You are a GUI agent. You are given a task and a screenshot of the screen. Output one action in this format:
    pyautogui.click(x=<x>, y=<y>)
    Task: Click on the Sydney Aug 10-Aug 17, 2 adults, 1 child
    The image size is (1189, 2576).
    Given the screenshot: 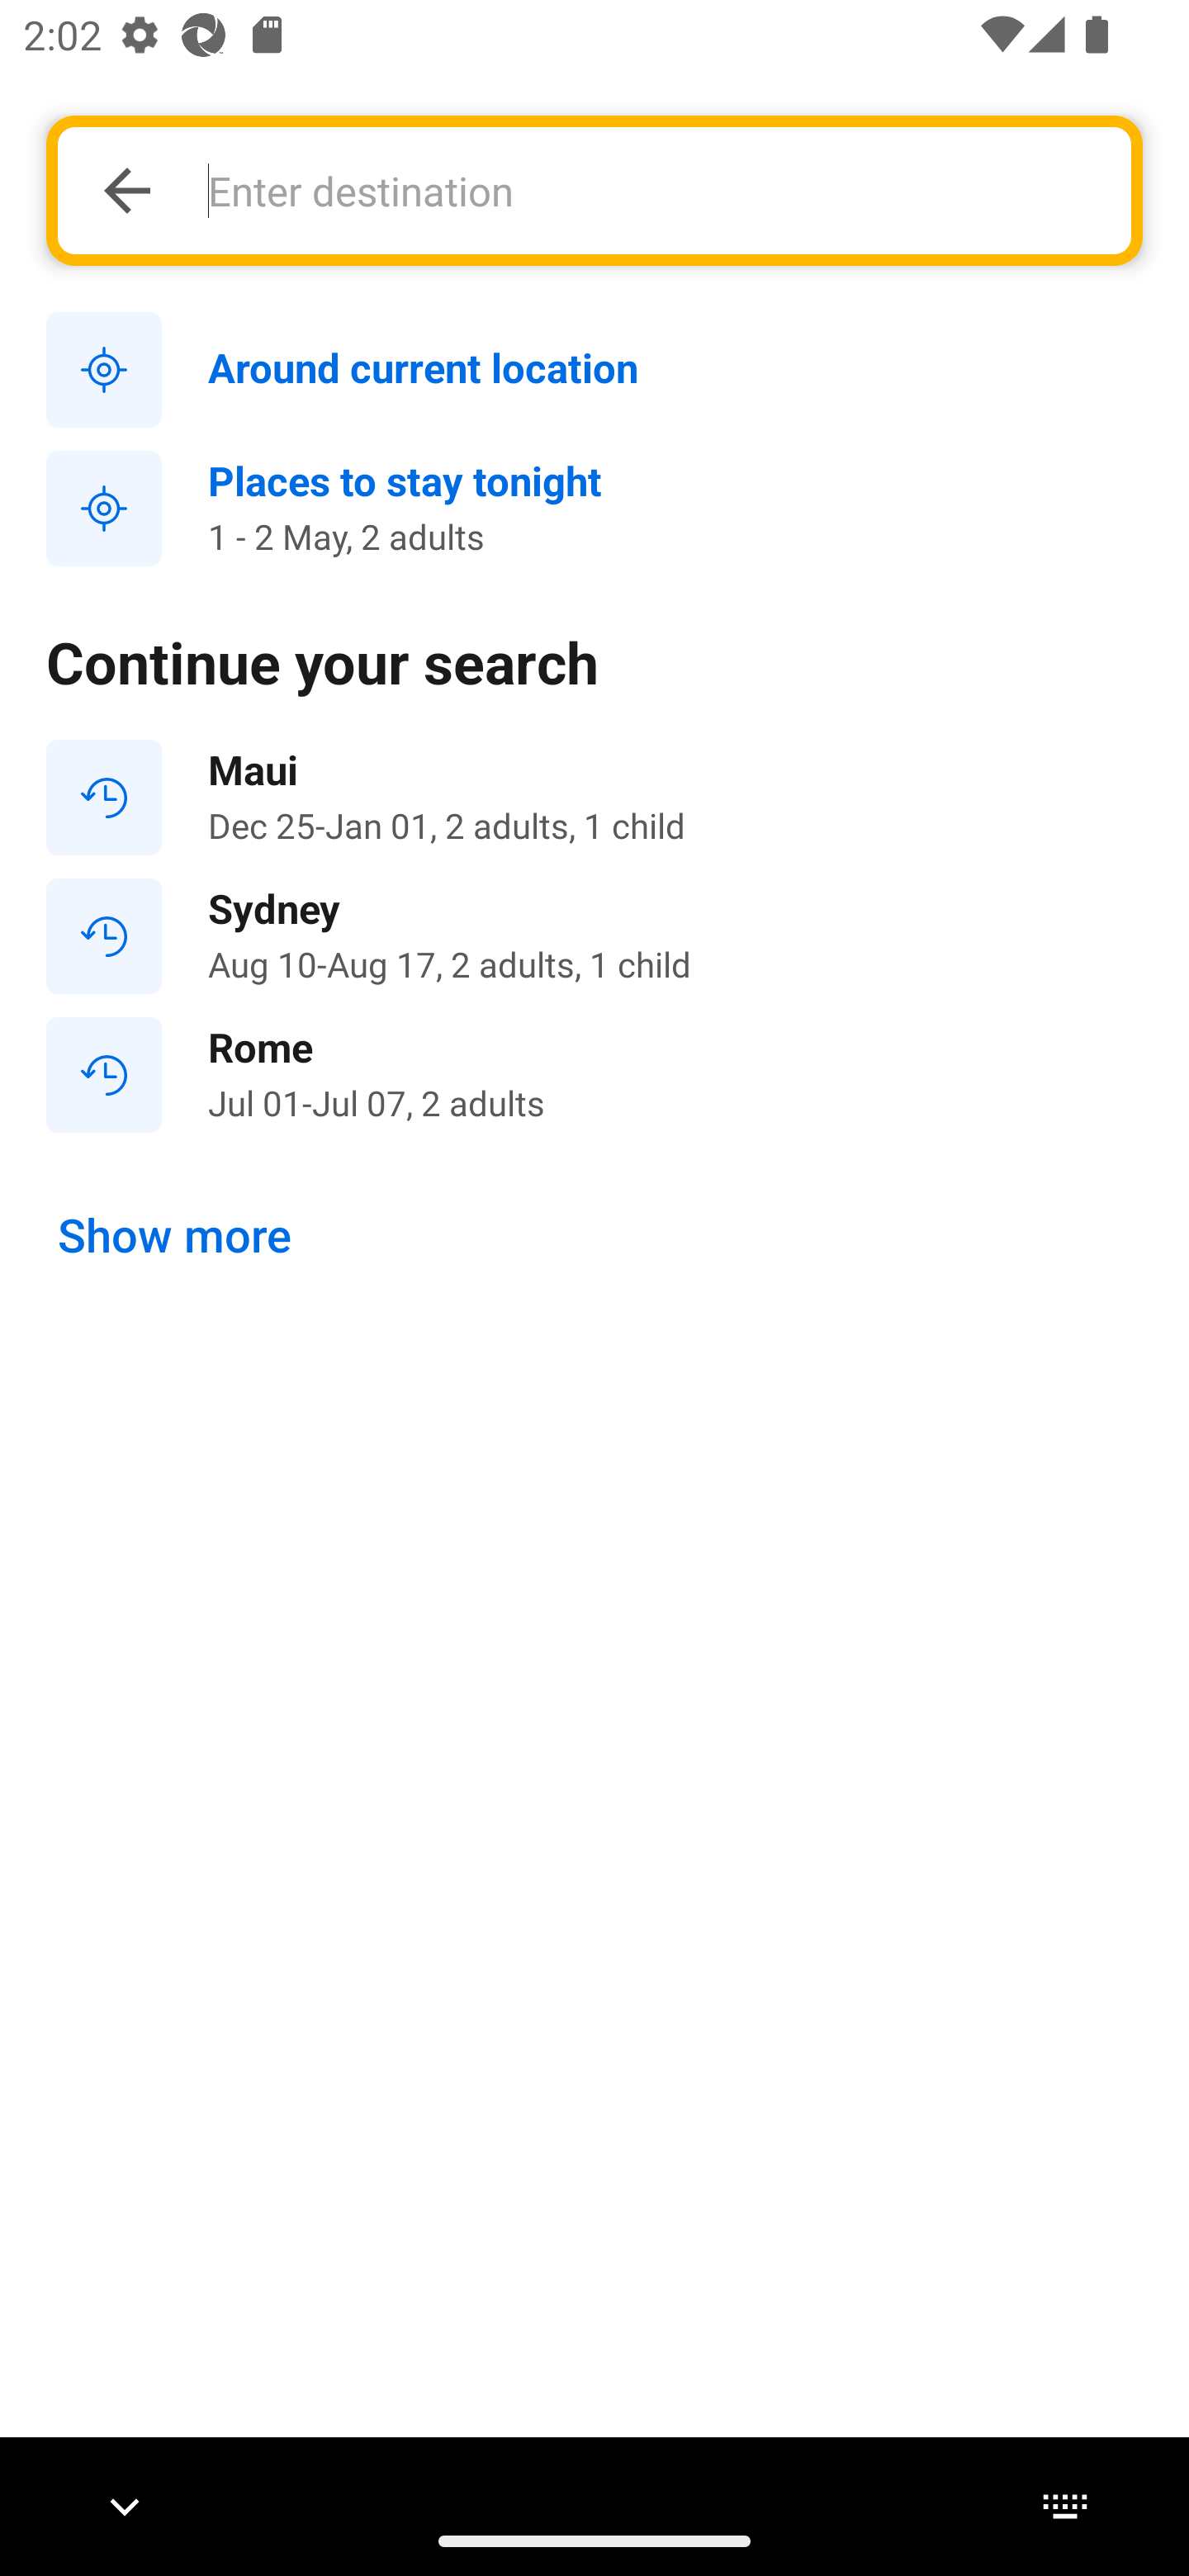 What is the action you would take?
    pyautogui.click(x=594, y=936)
    